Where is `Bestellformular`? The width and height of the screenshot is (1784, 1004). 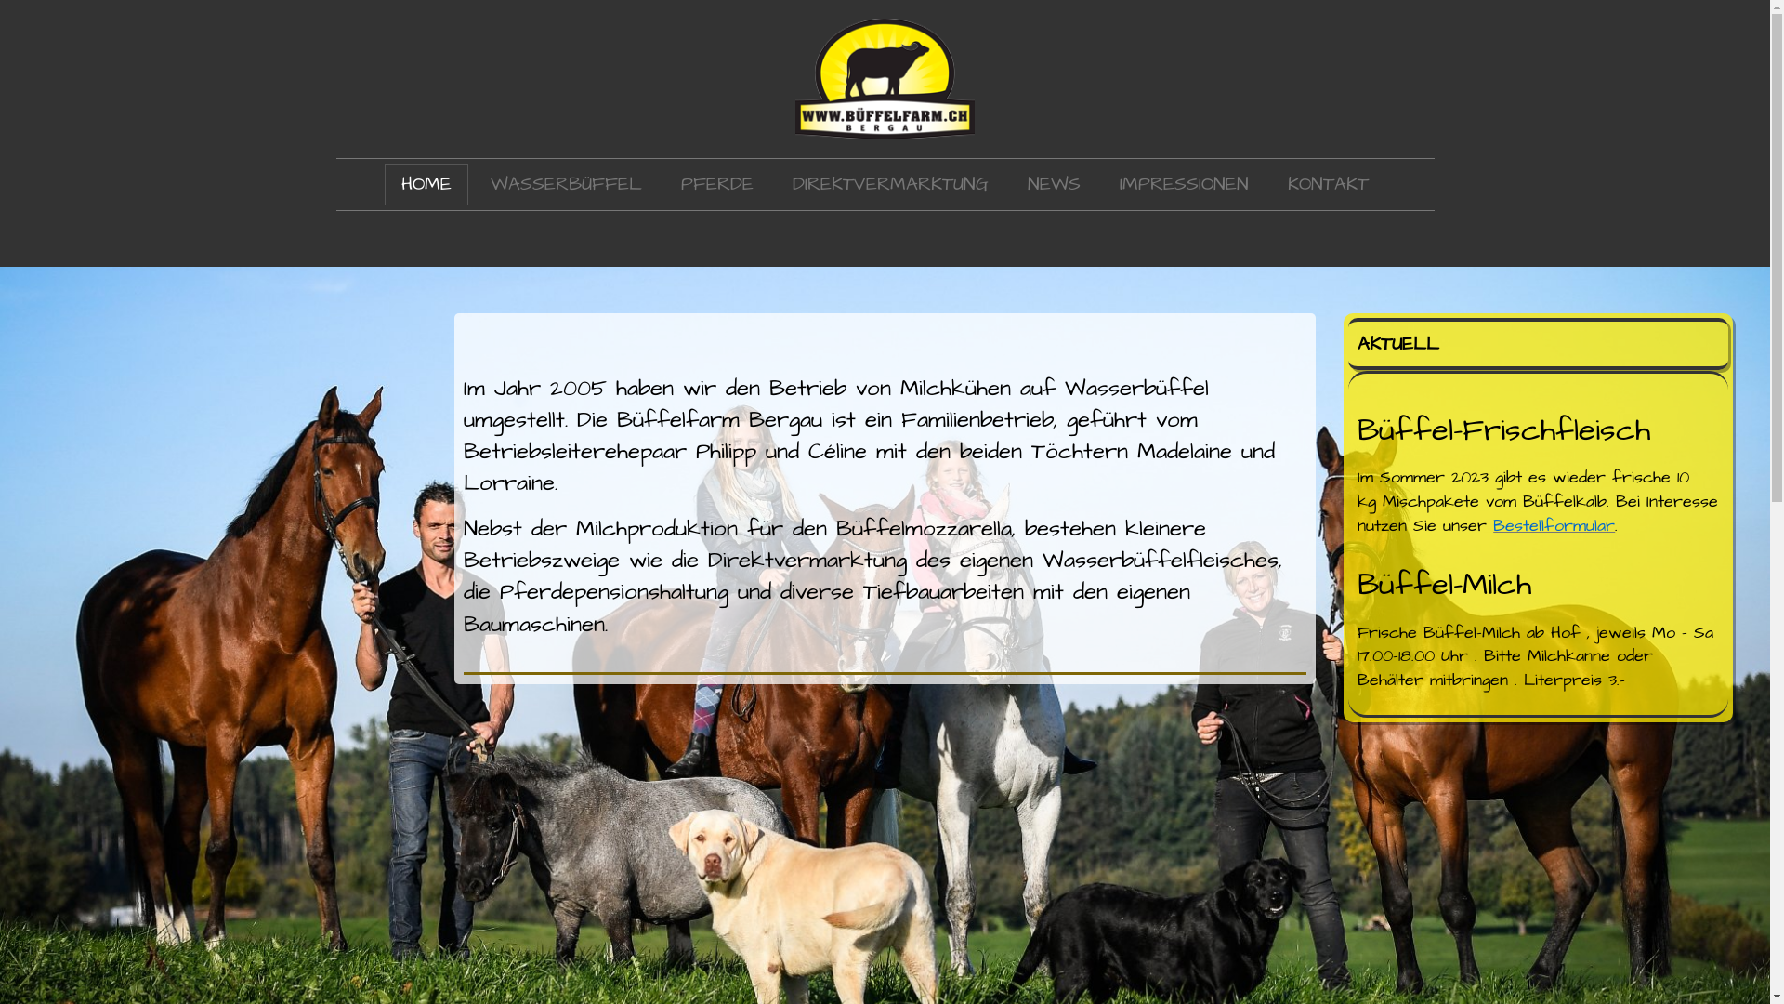
Bestellformular is located at coordinates (1554, 526).